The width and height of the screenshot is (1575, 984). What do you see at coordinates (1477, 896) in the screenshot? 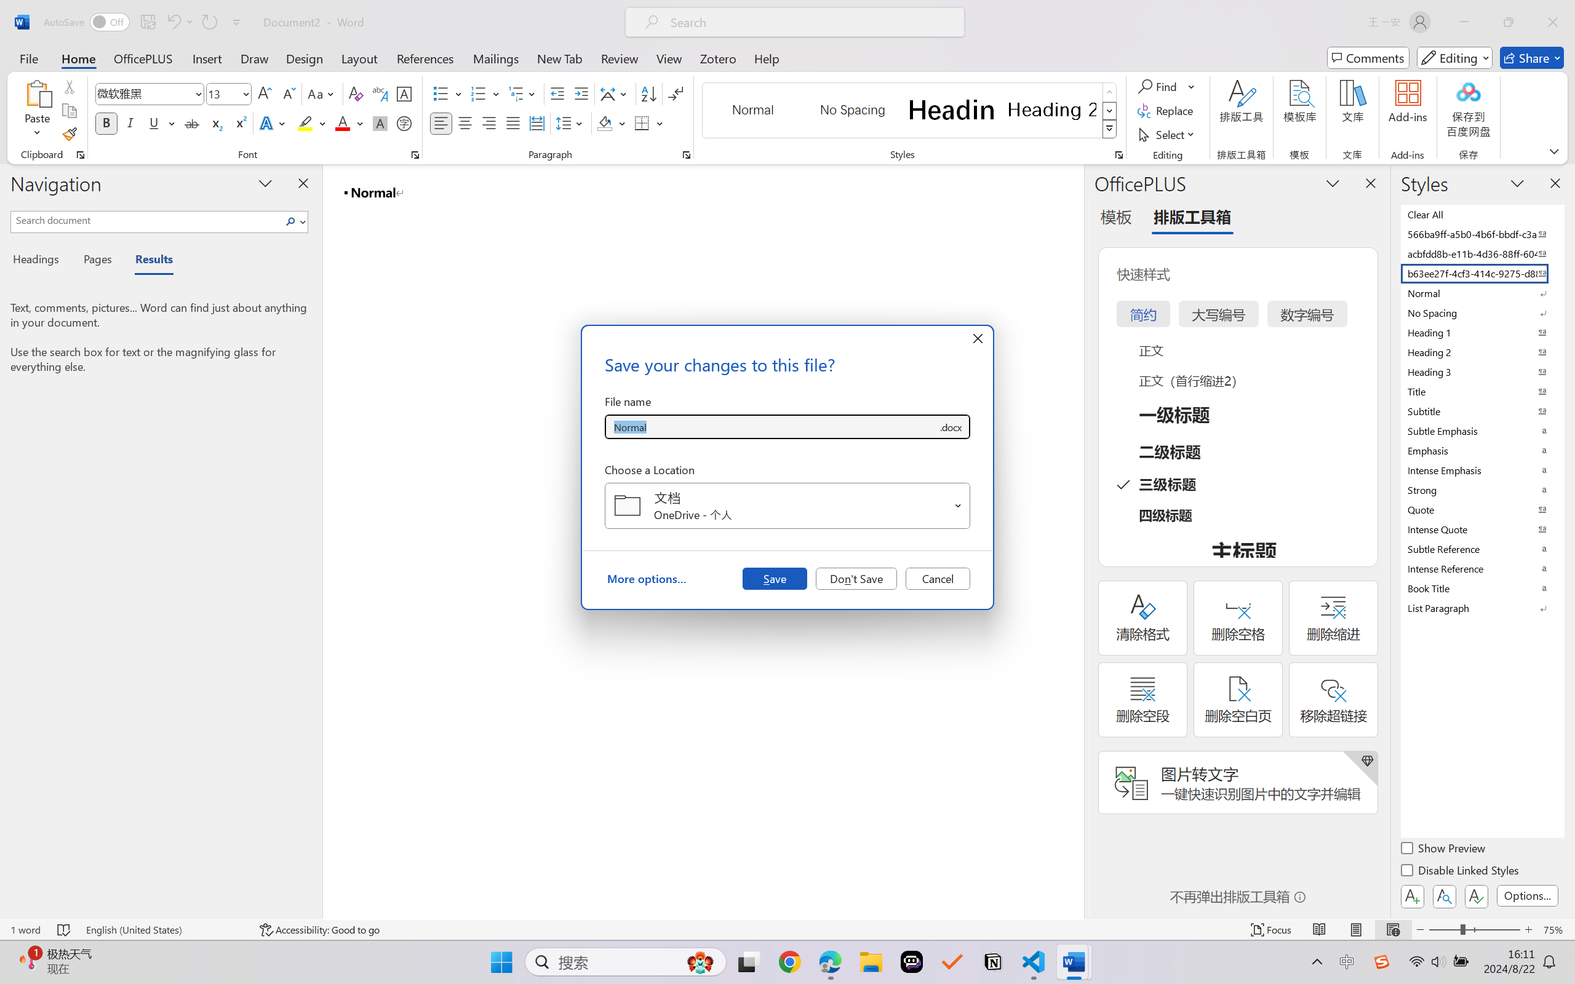
I see `Class: NetUIButton` at bounding box center [1477, 896].